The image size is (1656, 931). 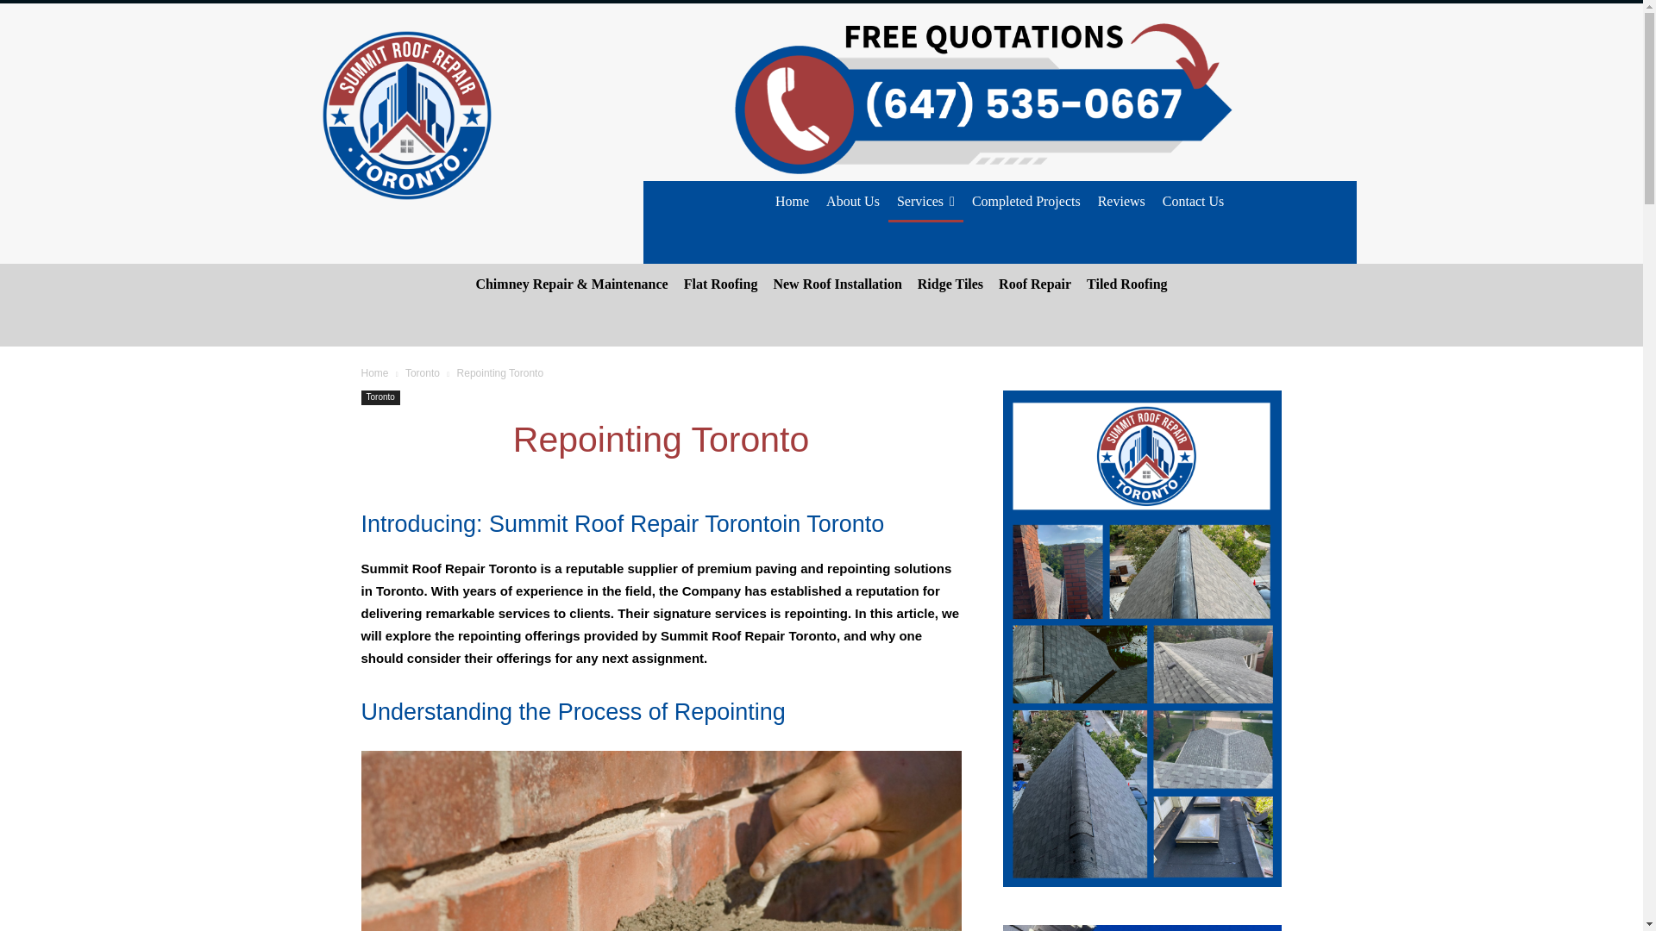 I want to click on View all posts in Toronto, so click(x=423, y=372).